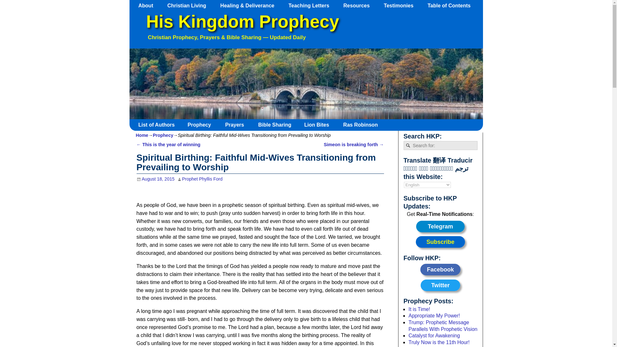 The height and width of the screenshot is (347, 617). What do you see at coordinates (360, 5) in the screenshot?
I see `Resources` at bounding box center [360, 5].